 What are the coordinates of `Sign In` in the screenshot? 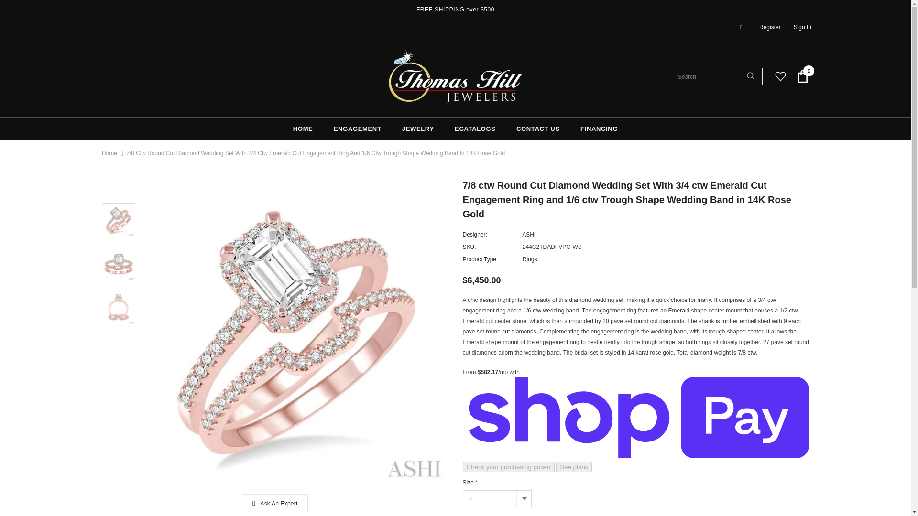 It's located at (799, 27).